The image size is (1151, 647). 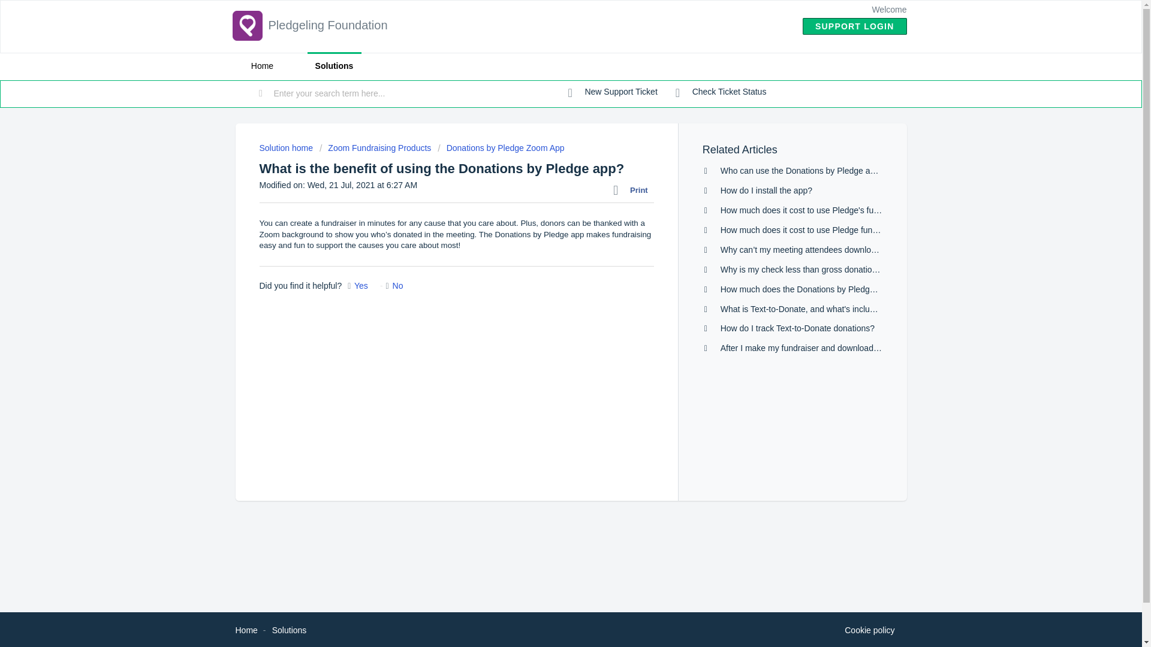 I want to click on Check ticket status, so click(x=721, y=92).